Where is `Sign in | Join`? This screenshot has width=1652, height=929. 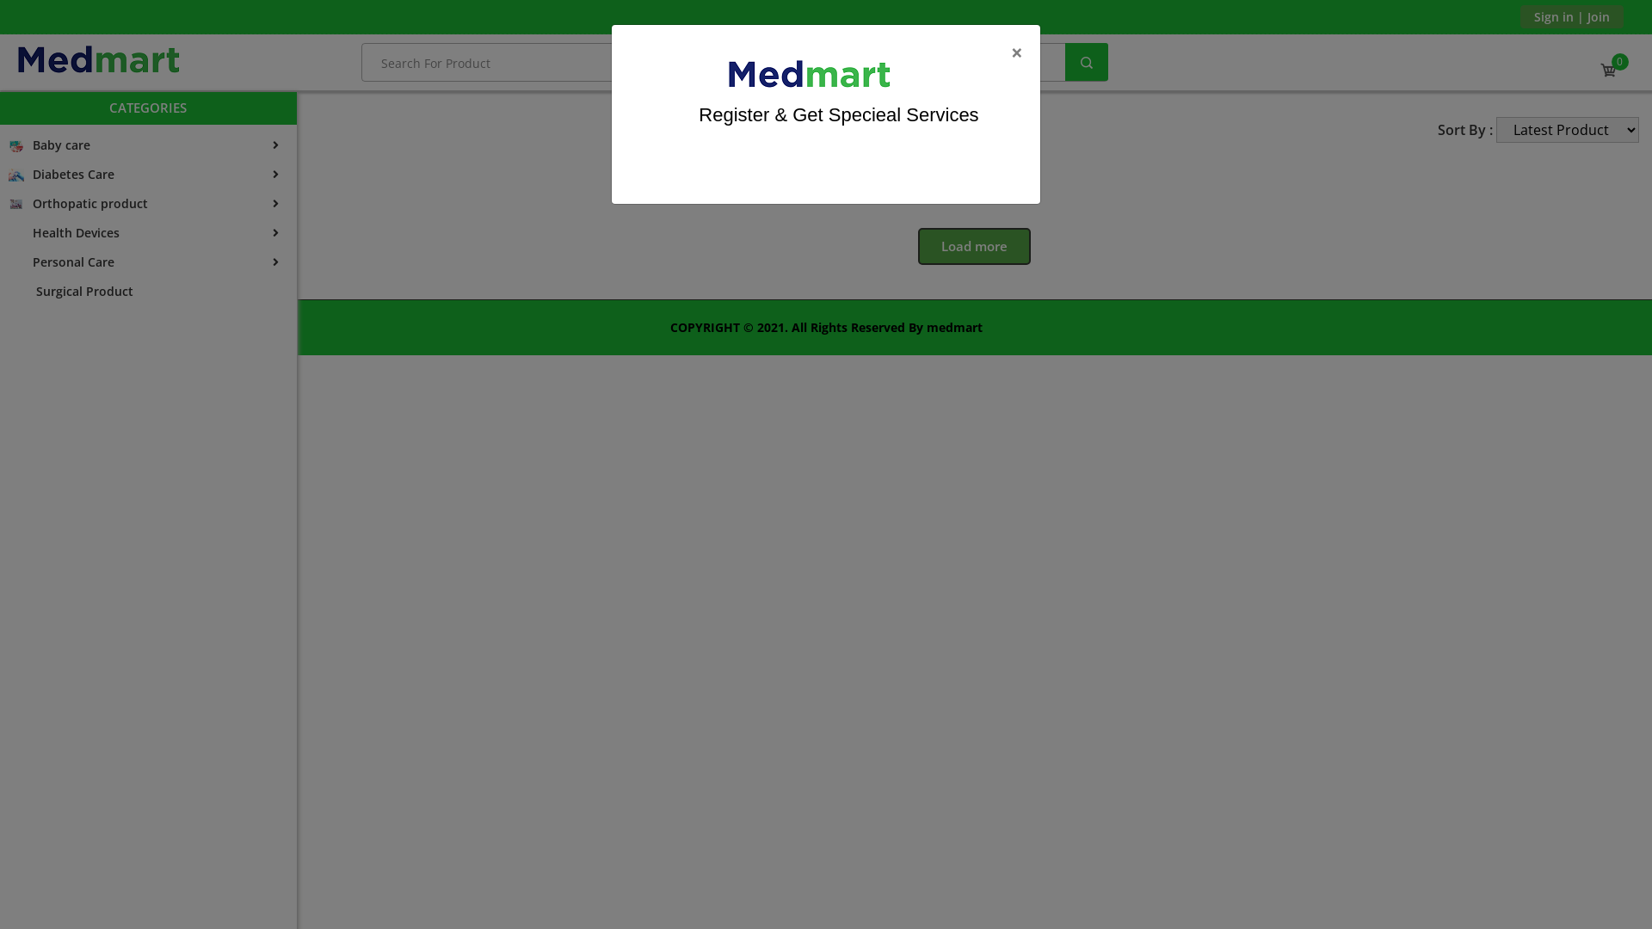
Sign in | Join is located at coordinates (1572, 17).